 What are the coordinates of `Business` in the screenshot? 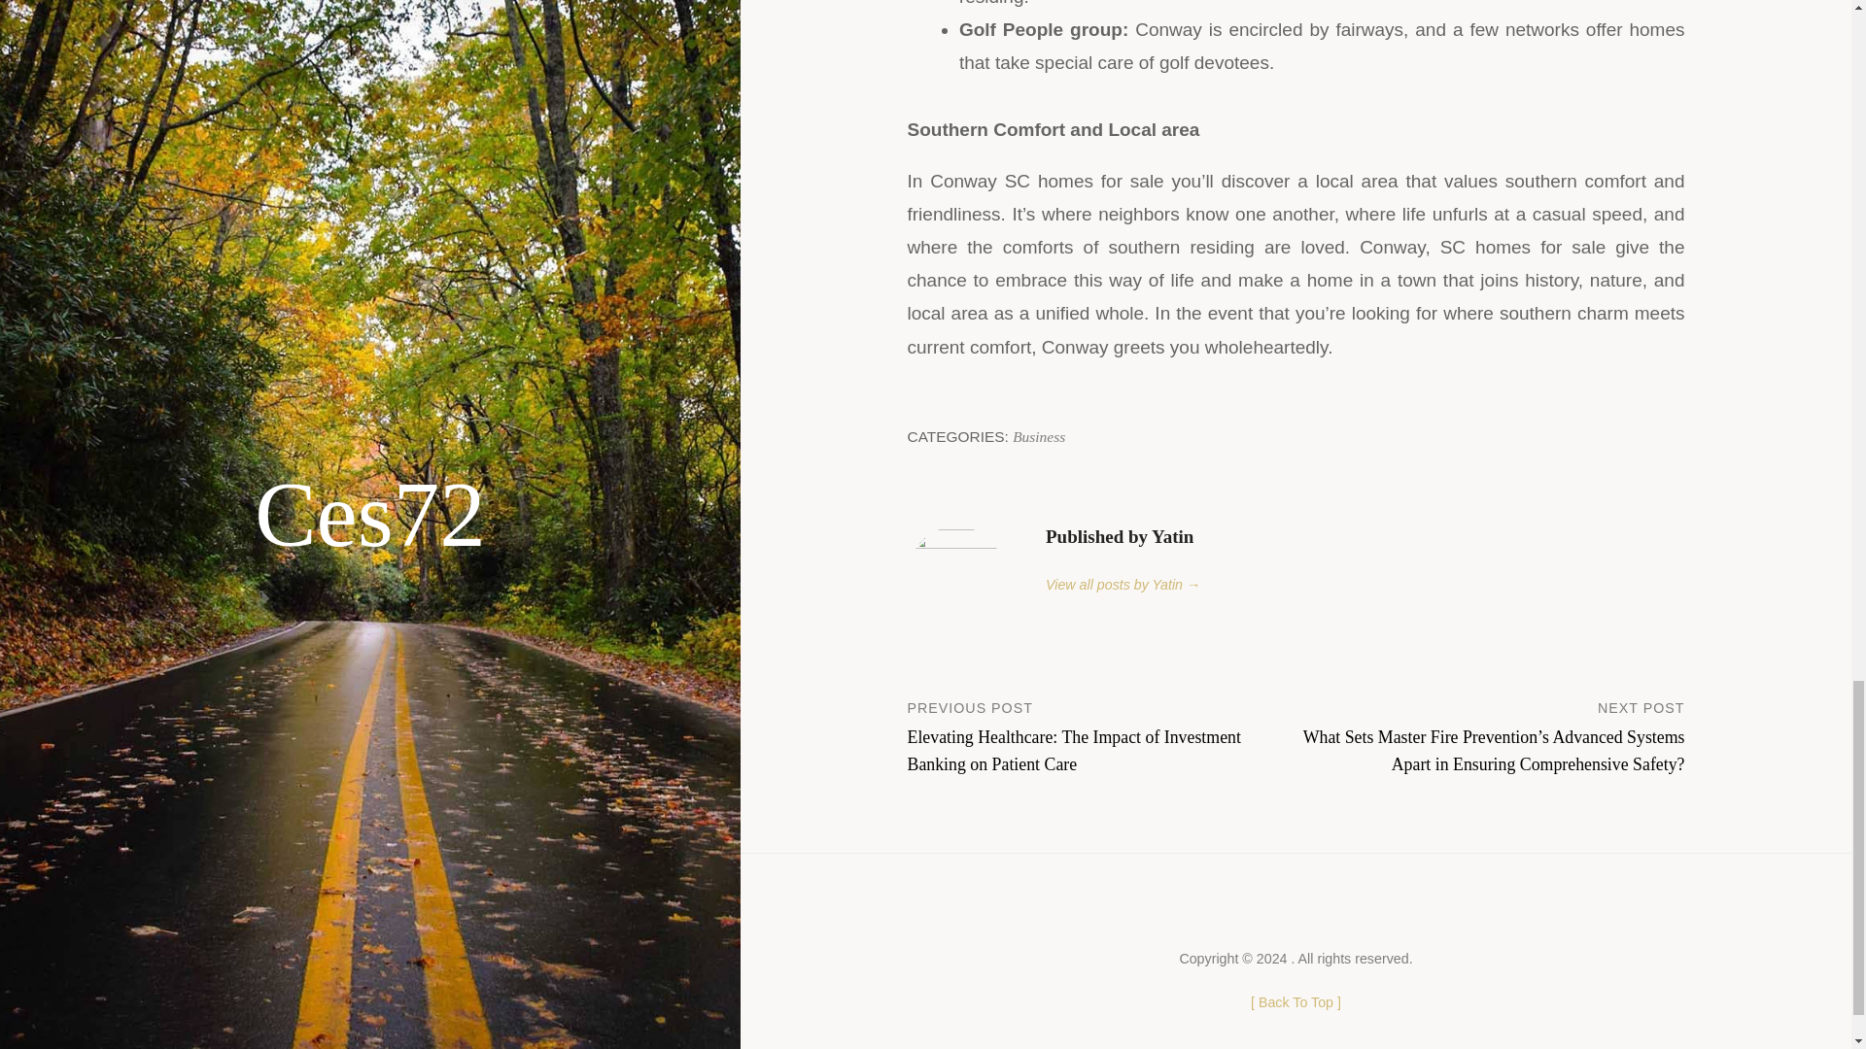 It's located at (1039, 435).